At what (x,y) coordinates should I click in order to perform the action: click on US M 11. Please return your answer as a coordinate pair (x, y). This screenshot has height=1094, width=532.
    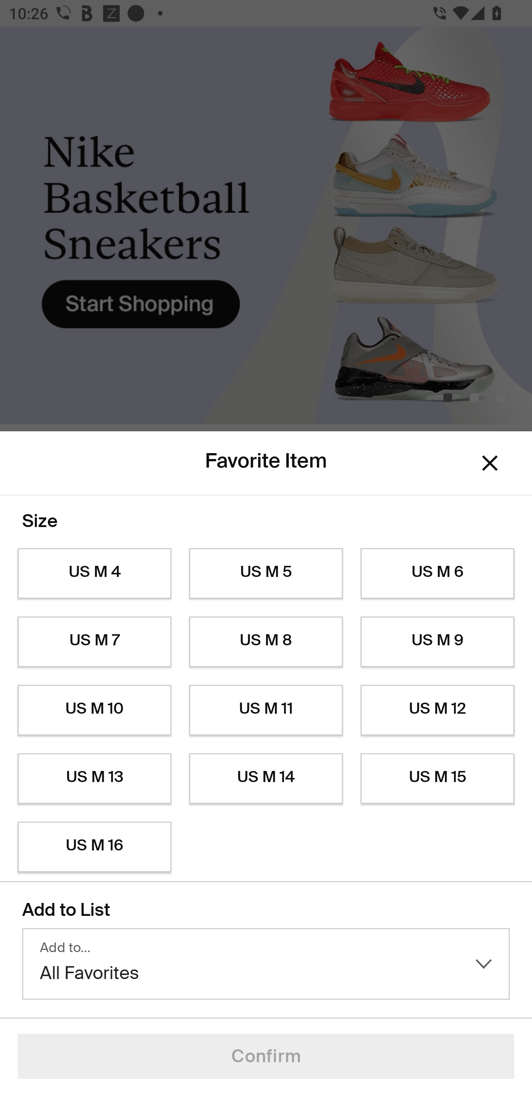
    Looking at the image, I should click on (266, 710).